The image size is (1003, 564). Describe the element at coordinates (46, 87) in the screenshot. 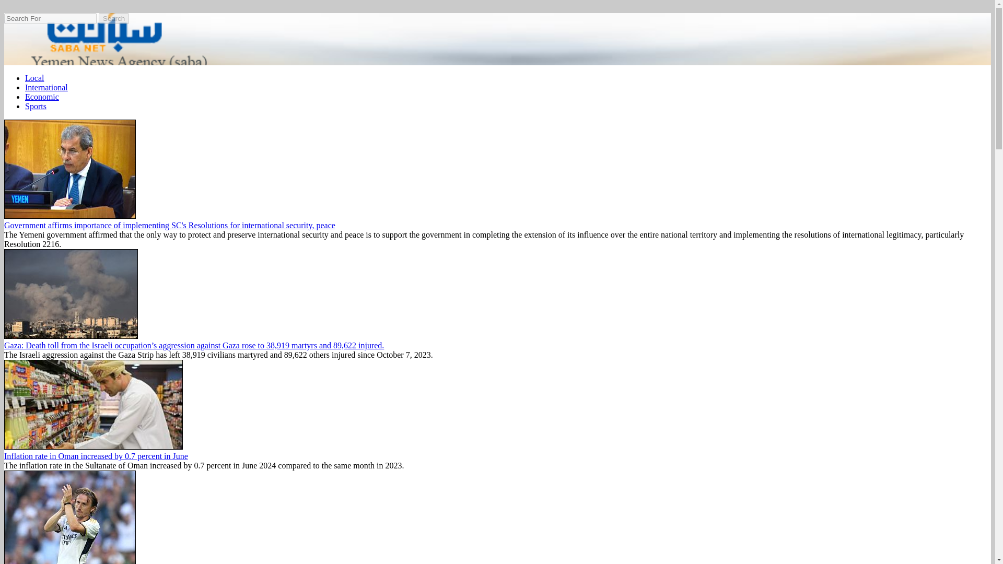

I see `International` at that location.